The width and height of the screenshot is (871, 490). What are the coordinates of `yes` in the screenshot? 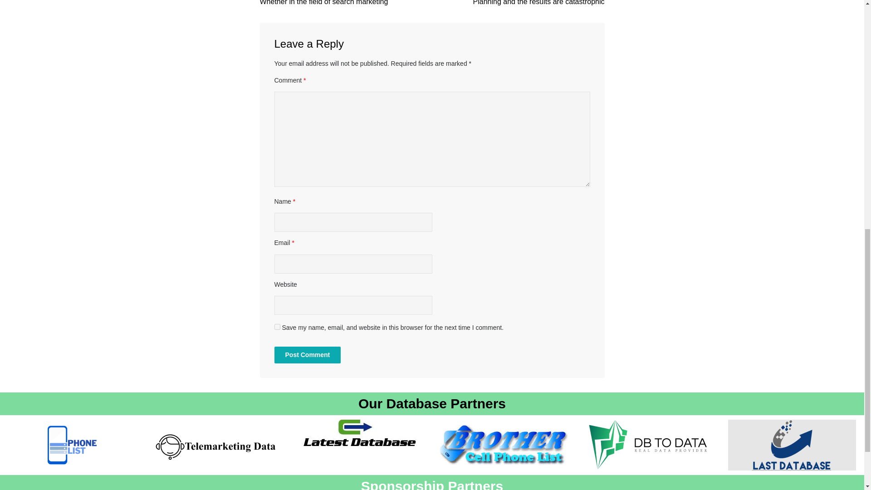 It's located at (277, 327).